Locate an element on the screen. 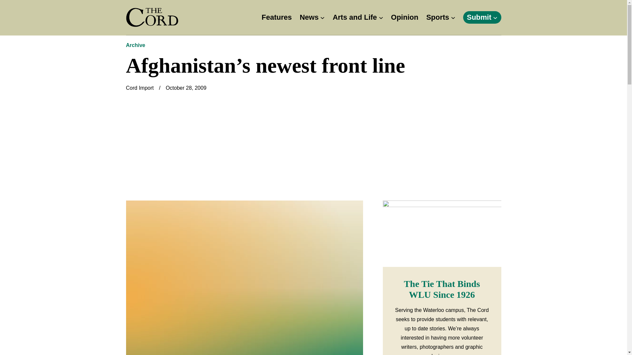 This screenshot has height=355, width=632. News is located at coordinates (309, 17).